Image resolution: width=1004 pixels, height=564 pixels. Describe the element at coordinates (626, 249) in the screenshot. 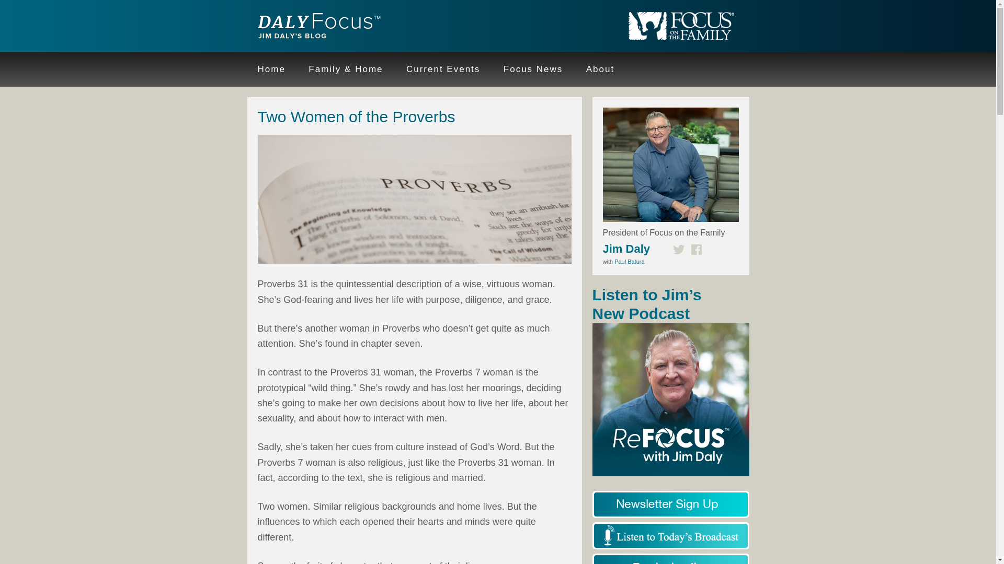

I see `Jim Daly` at that location.